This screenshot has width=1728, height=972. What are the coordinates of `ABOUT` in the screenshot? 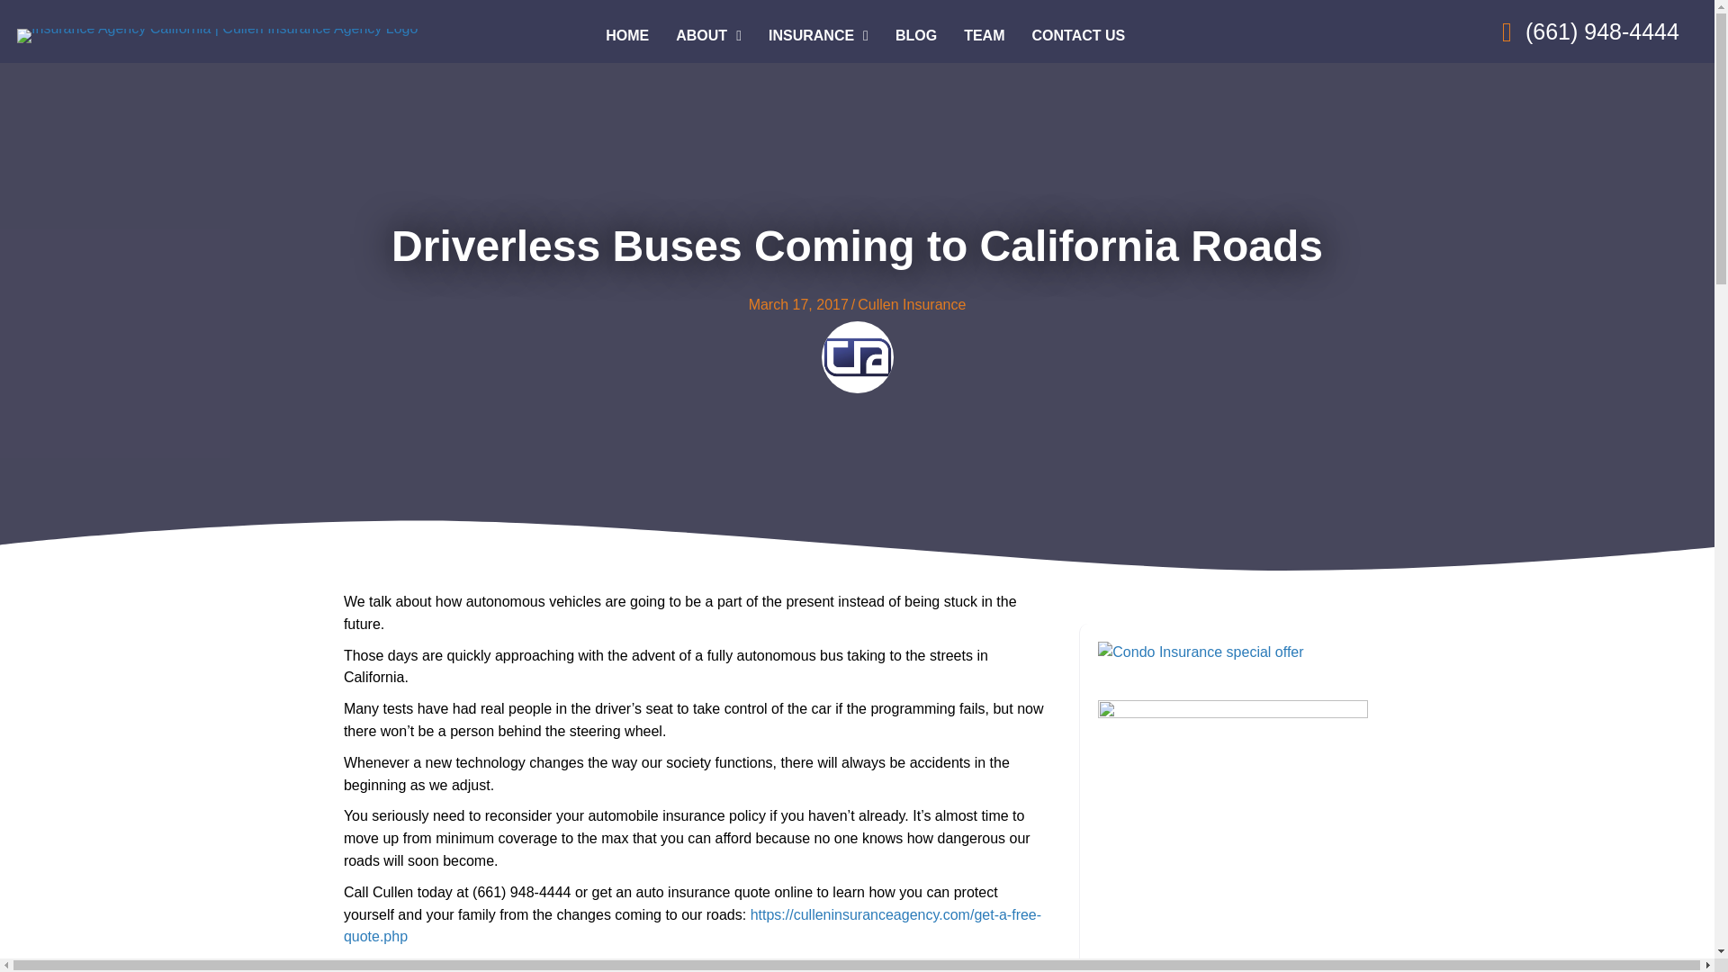 It's located at (708, 36).